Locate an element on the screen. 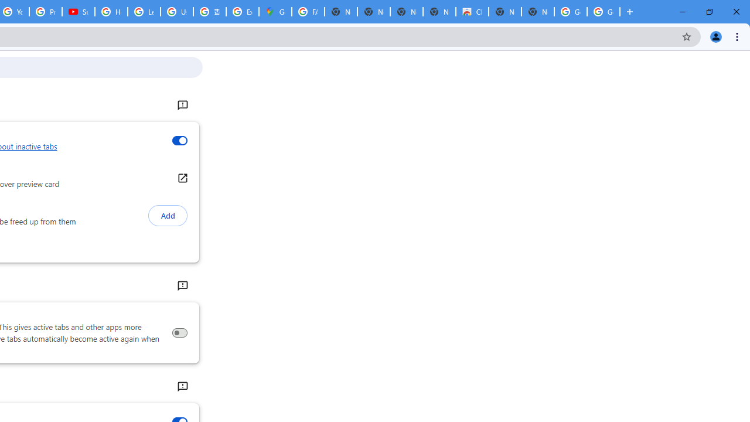  Chrome Web Store is located at coordinates (472, 12).